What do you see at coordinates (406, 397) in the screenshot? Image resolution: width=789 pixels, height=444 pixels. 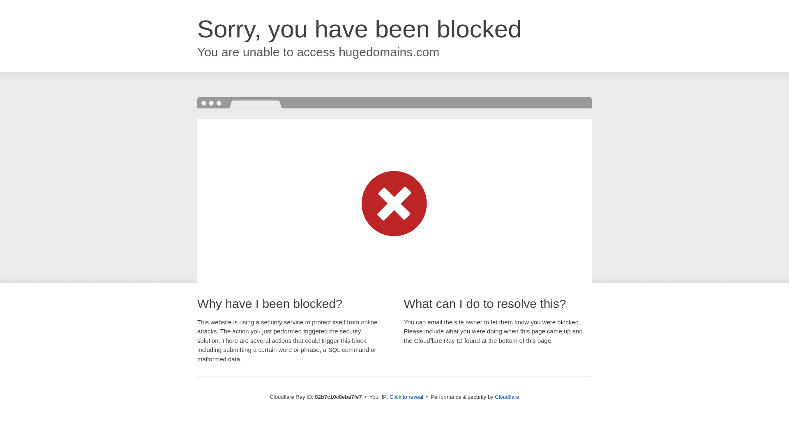 I see `Click to reveal` at bounding box center [406, 397].